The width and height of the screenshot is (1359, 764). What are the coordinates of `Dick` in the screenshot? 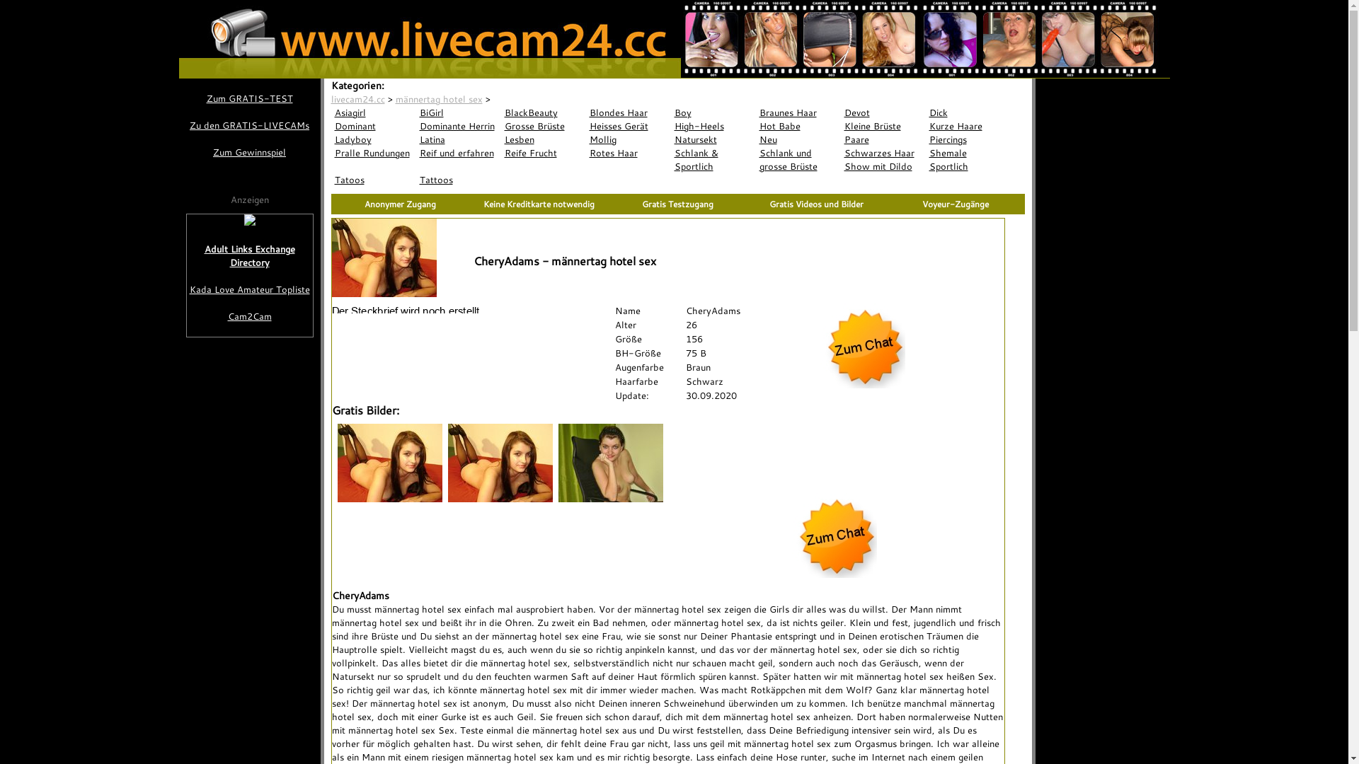 It's located at (968, 113).